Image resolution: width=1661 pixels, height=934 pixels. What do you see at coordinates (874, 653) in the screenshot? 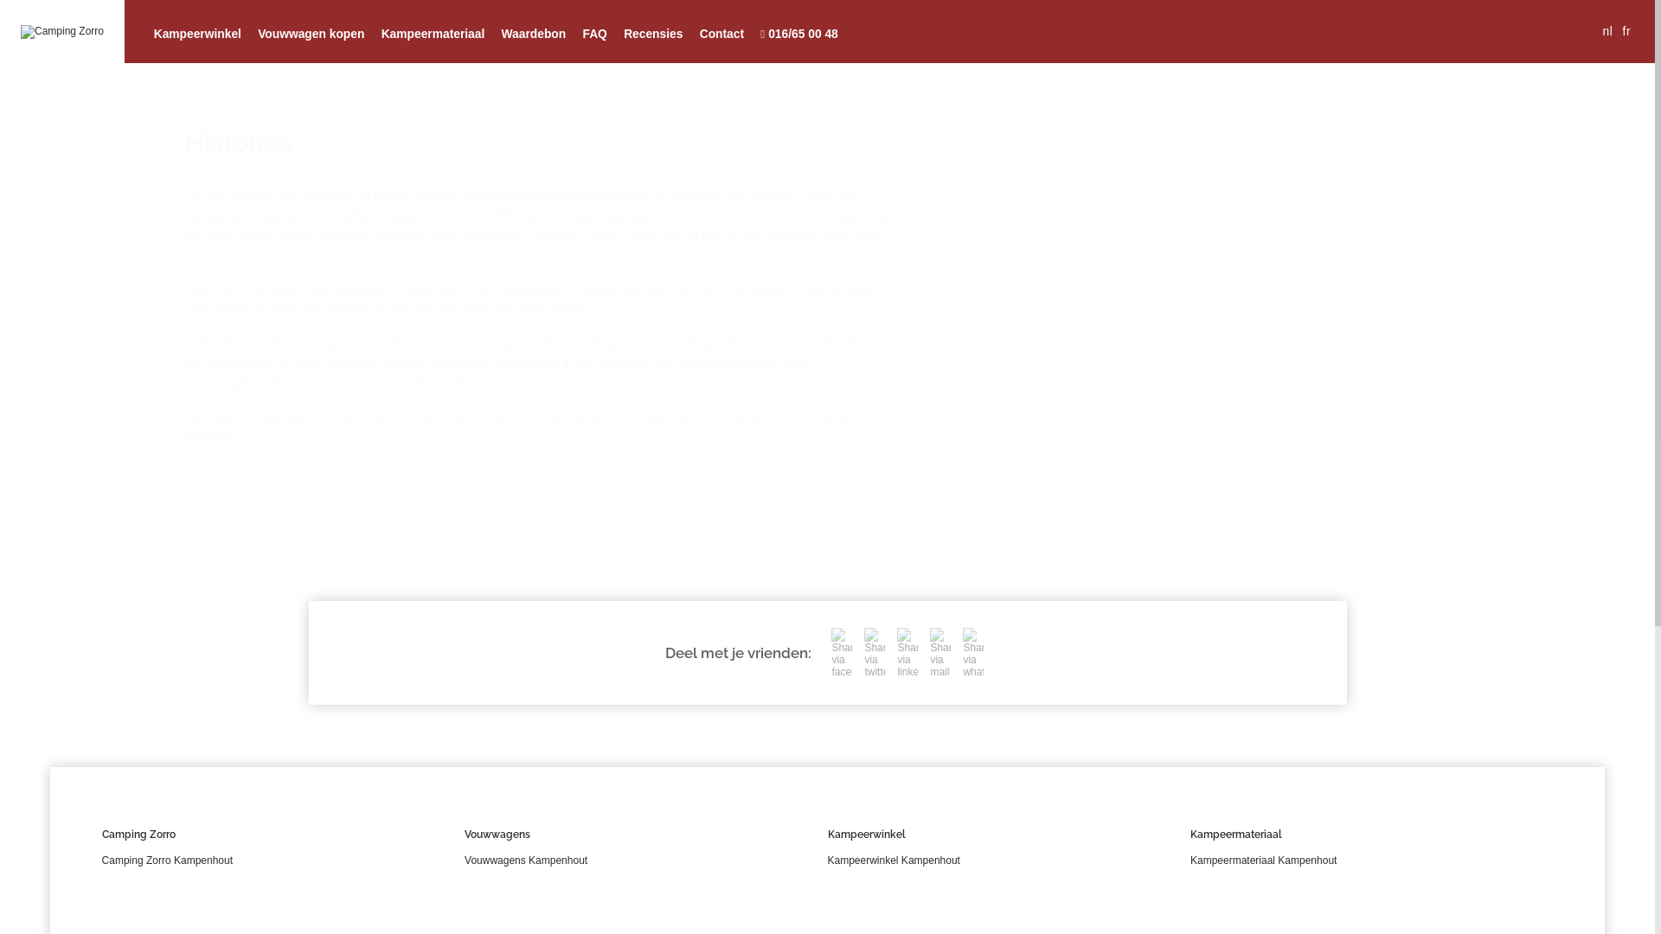
I see `Share via X` at bounding box center [874, 653].